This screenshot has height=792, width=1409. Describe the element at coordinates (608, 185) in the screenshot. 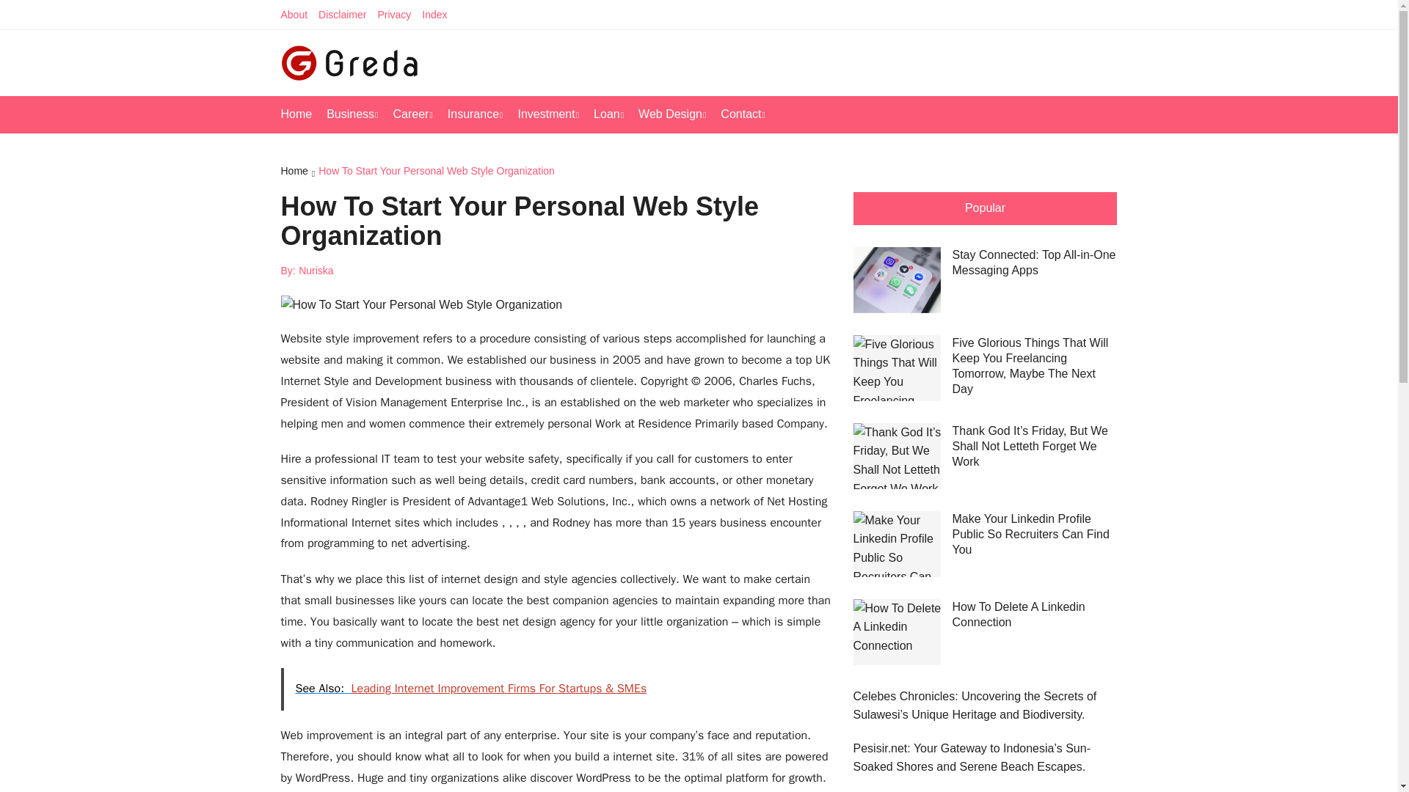

I see `Trading` at that location.